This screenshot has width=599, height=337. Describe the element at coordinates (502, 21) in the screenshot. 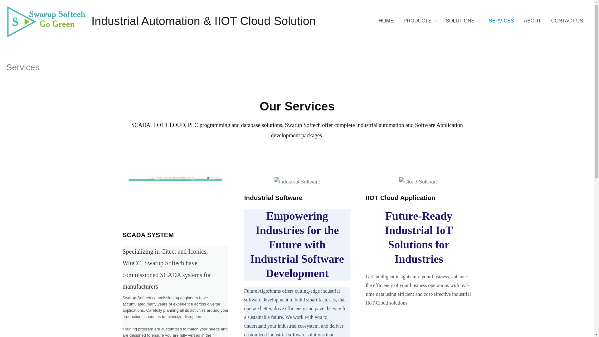

I see `SERVICES` at that location.